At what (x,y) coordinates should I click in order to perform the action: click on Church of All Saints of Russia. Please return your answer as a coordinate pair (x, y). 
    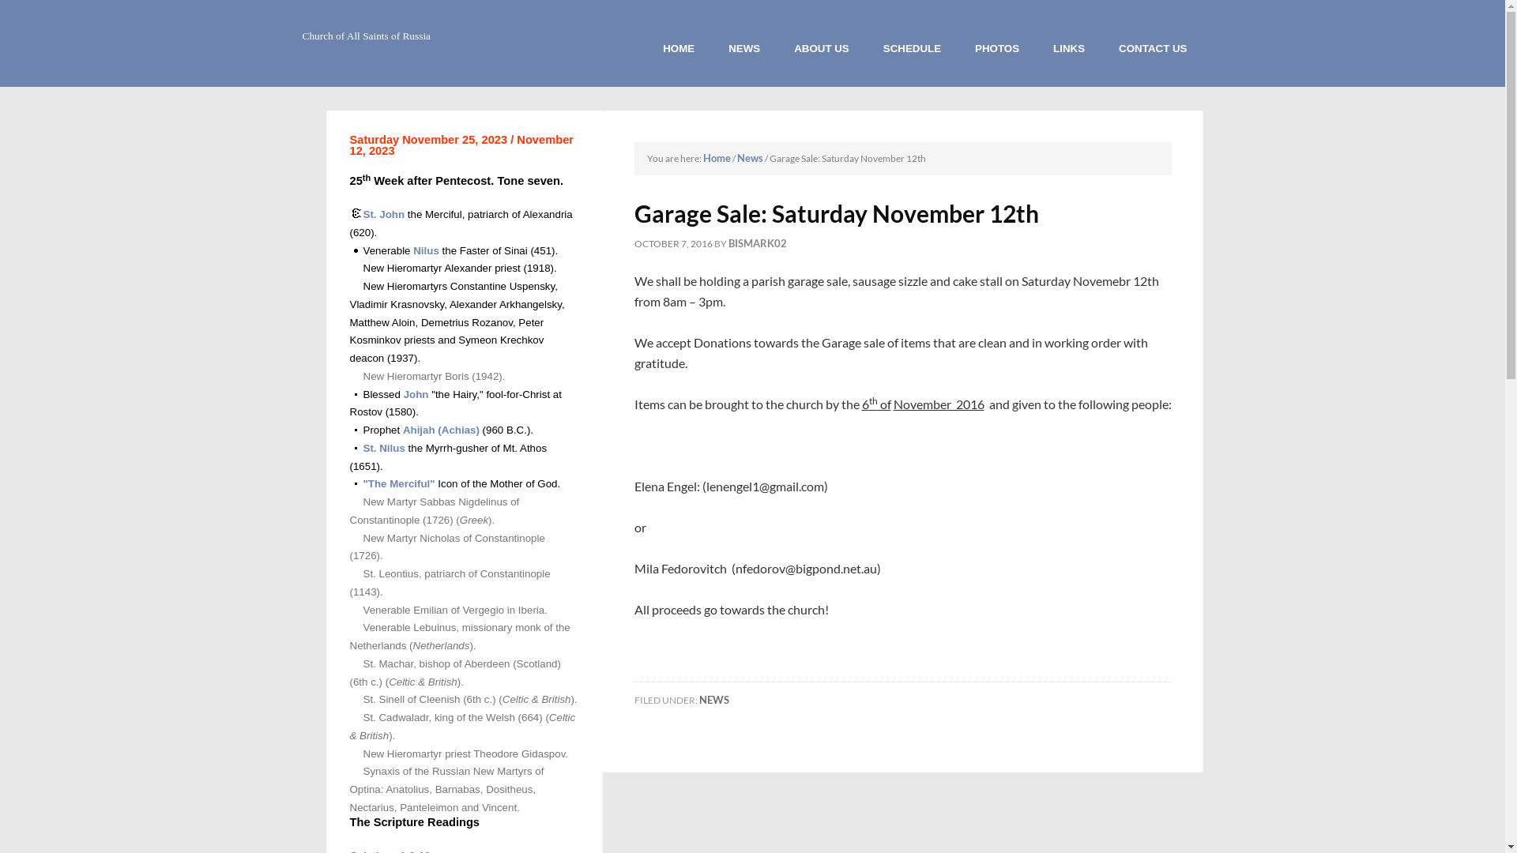
    Looking at the image, I should click on (367, 36).